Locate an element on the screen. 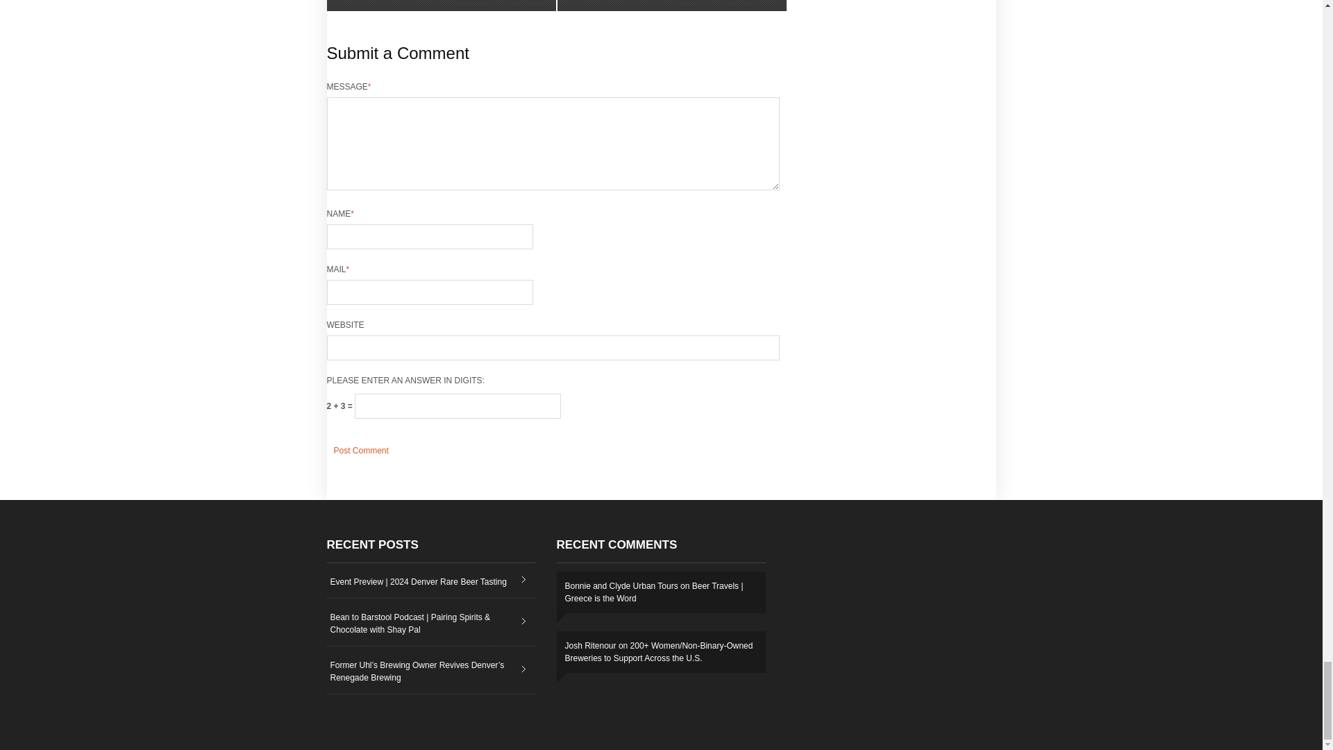  Post Comment is located at coordinates (360, 450).